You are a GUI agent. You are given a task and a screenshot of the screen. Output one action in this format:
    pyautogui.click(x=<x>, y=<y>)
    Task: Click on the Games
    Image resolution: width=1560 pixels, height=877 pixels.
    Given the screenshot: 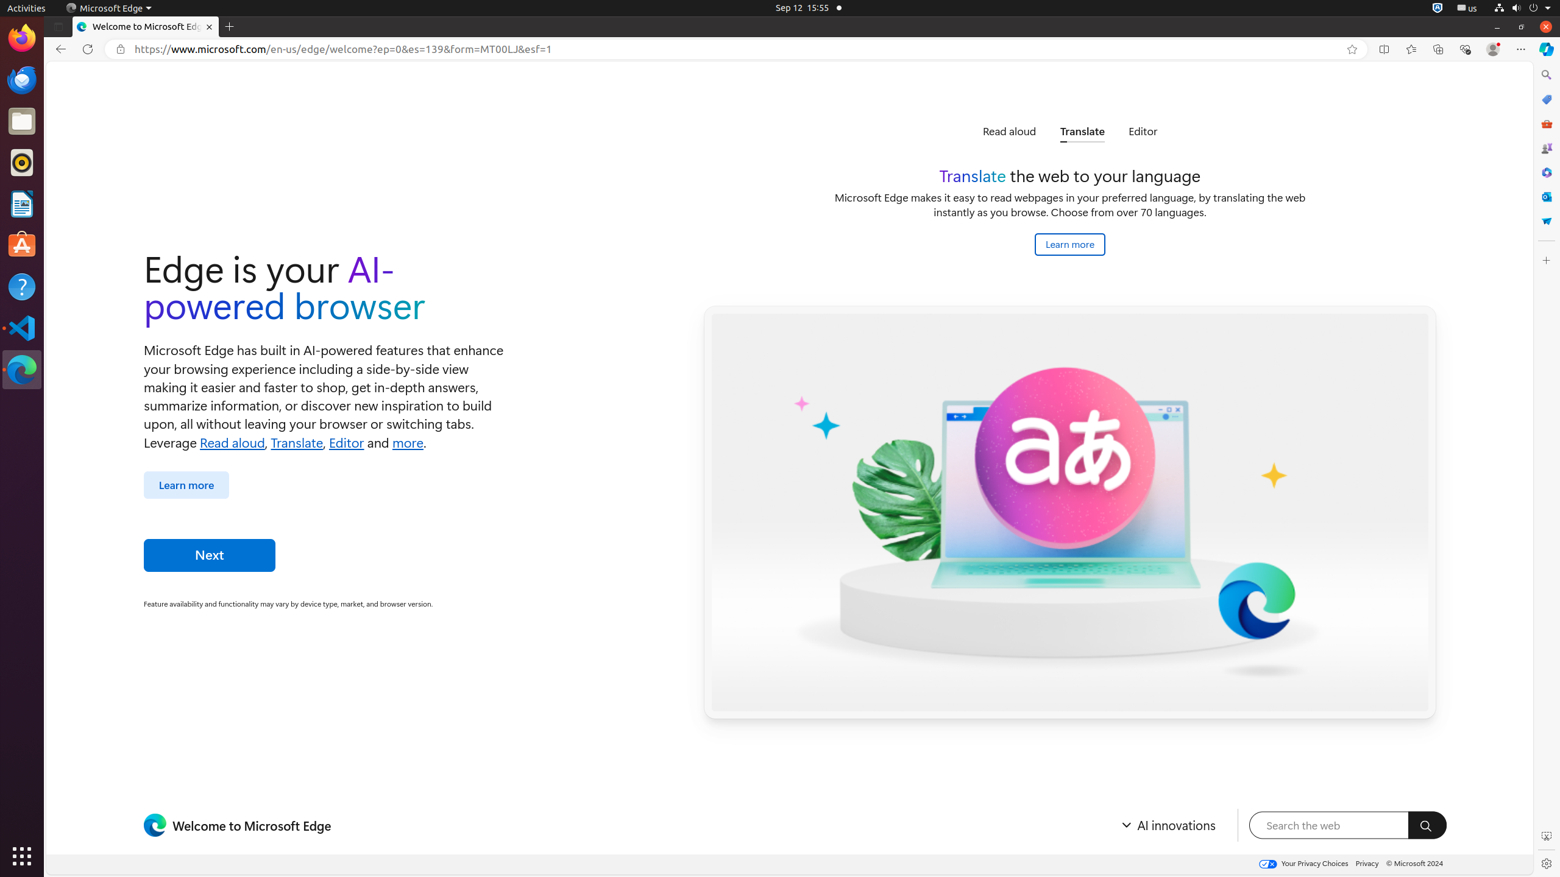 What is the action you would take?
    pyautogui.click(x=1547, y=148)
    